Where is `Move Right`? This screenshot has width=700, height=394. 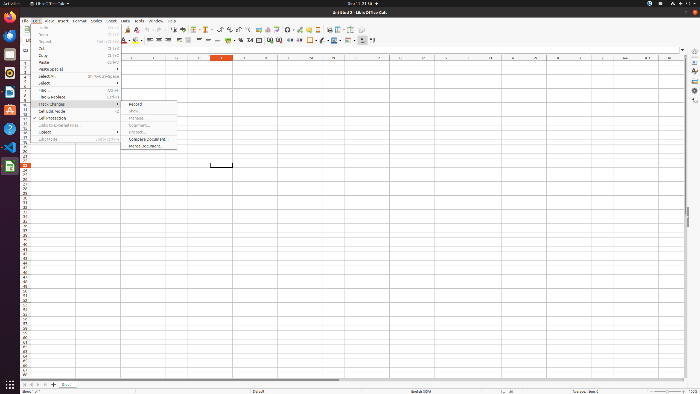
Move Right is located at coordinates (38, 385).